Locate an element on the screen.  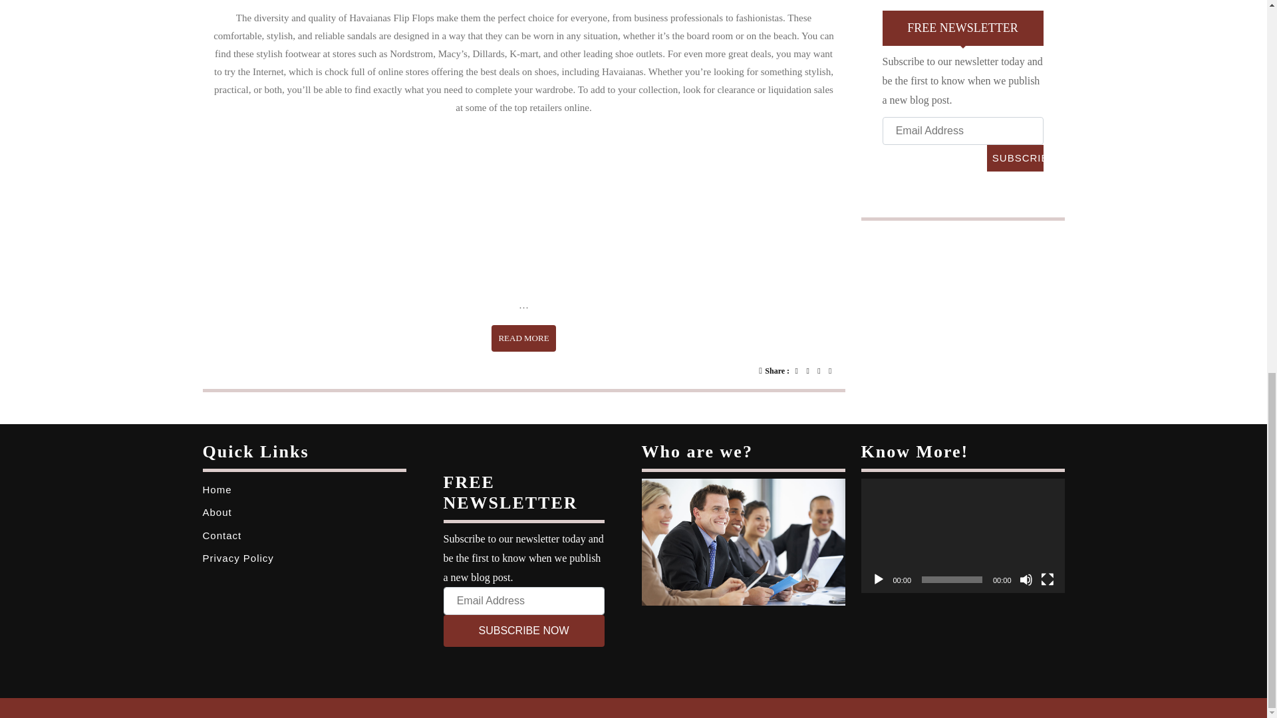
Home is located at coordinates (1047, 580).